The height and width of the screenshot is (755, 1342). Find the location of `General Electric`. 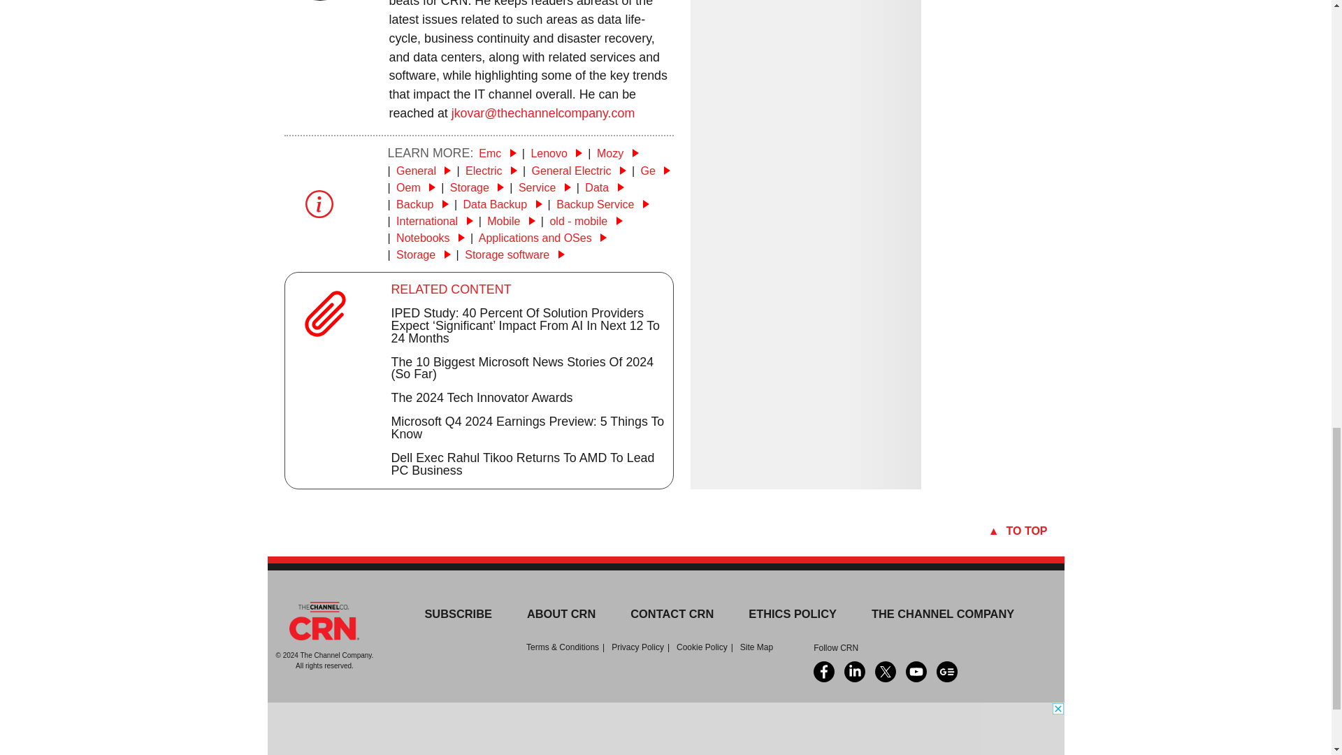

General Electric is located at coordinates (579, 171).